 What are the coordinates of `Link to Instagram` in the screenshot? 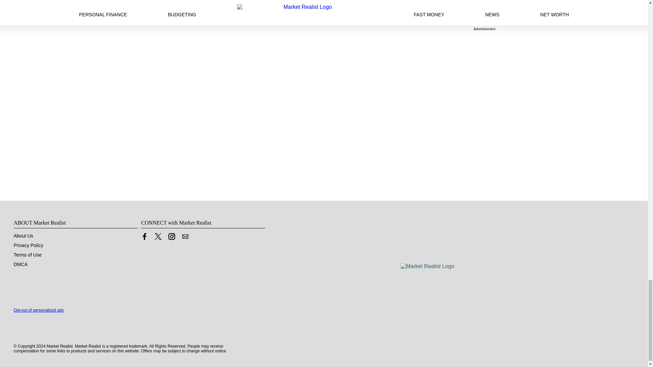 It's located at (171, 237).